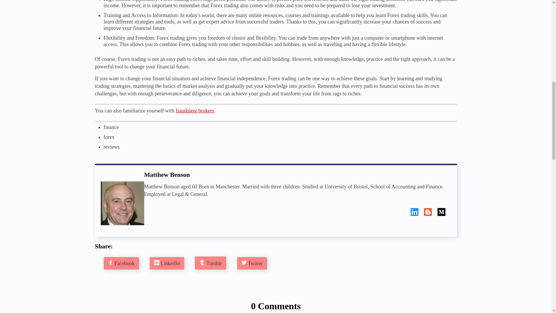  What do you see at coordinates (111, 127) in the screenshot?
I see `finance` at bounding box center [111, 127].